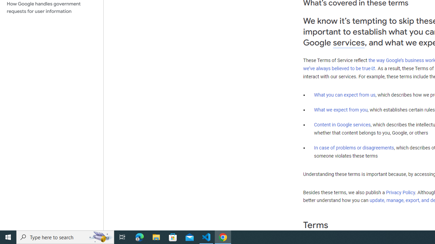 This screenshot has height=244, width=435. I want to click on What you can expect from us, so click(345, 95).